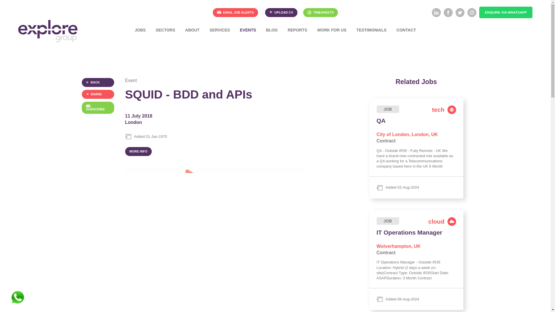  Describe the element at coordinates (416, 148) in the screenshot. I see `QA` at that location.